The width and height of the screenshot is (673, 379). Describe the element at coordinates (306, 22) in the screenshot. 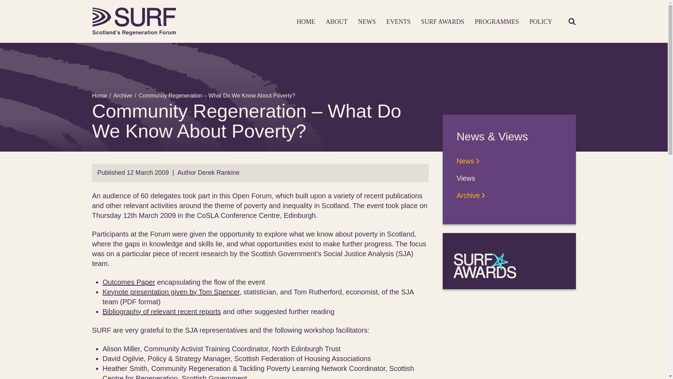

I see `HOME` at that location.